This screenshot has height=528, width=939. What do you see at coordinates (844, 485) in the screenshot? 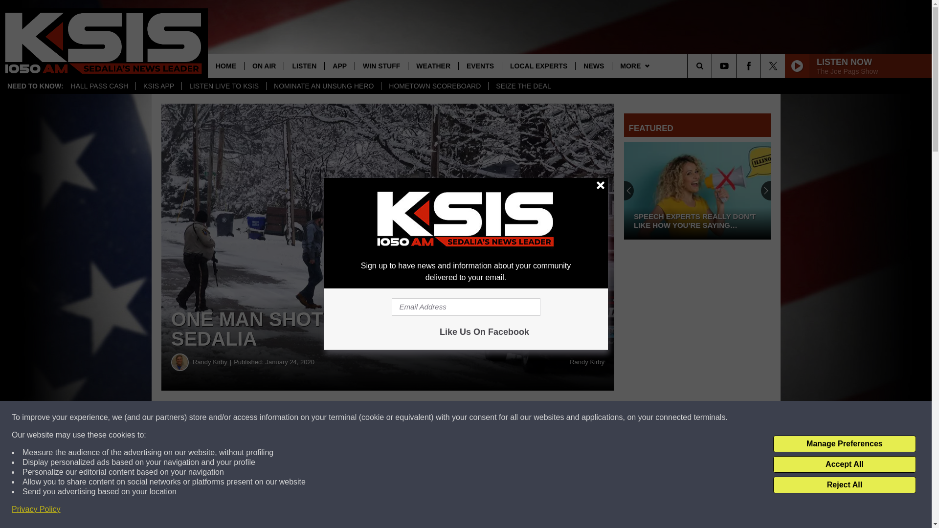
I see `Reject All` at bounding box center [844, 485].